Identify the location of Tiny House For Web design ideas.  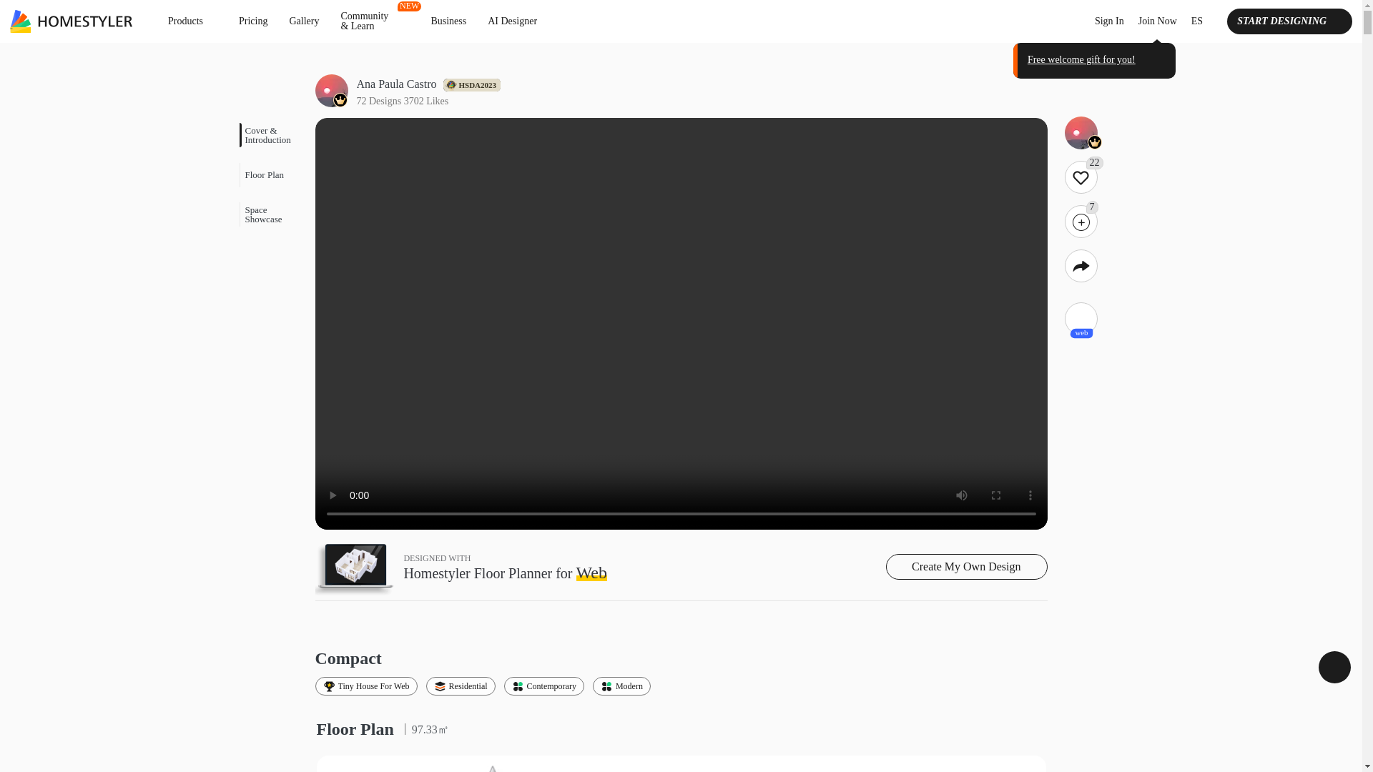
(365, 686).